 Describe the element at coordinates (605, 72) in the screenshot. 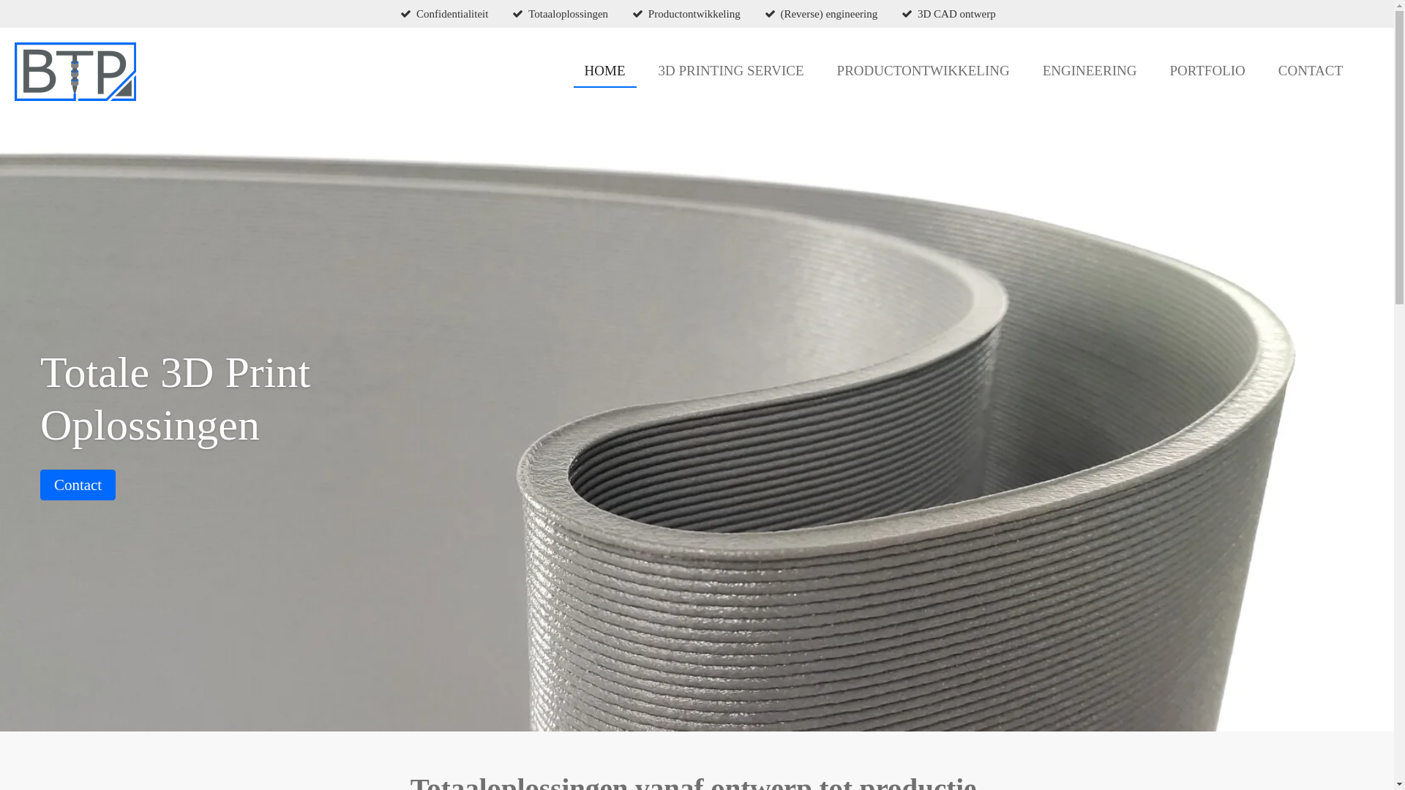

I see `HOME` at that location.